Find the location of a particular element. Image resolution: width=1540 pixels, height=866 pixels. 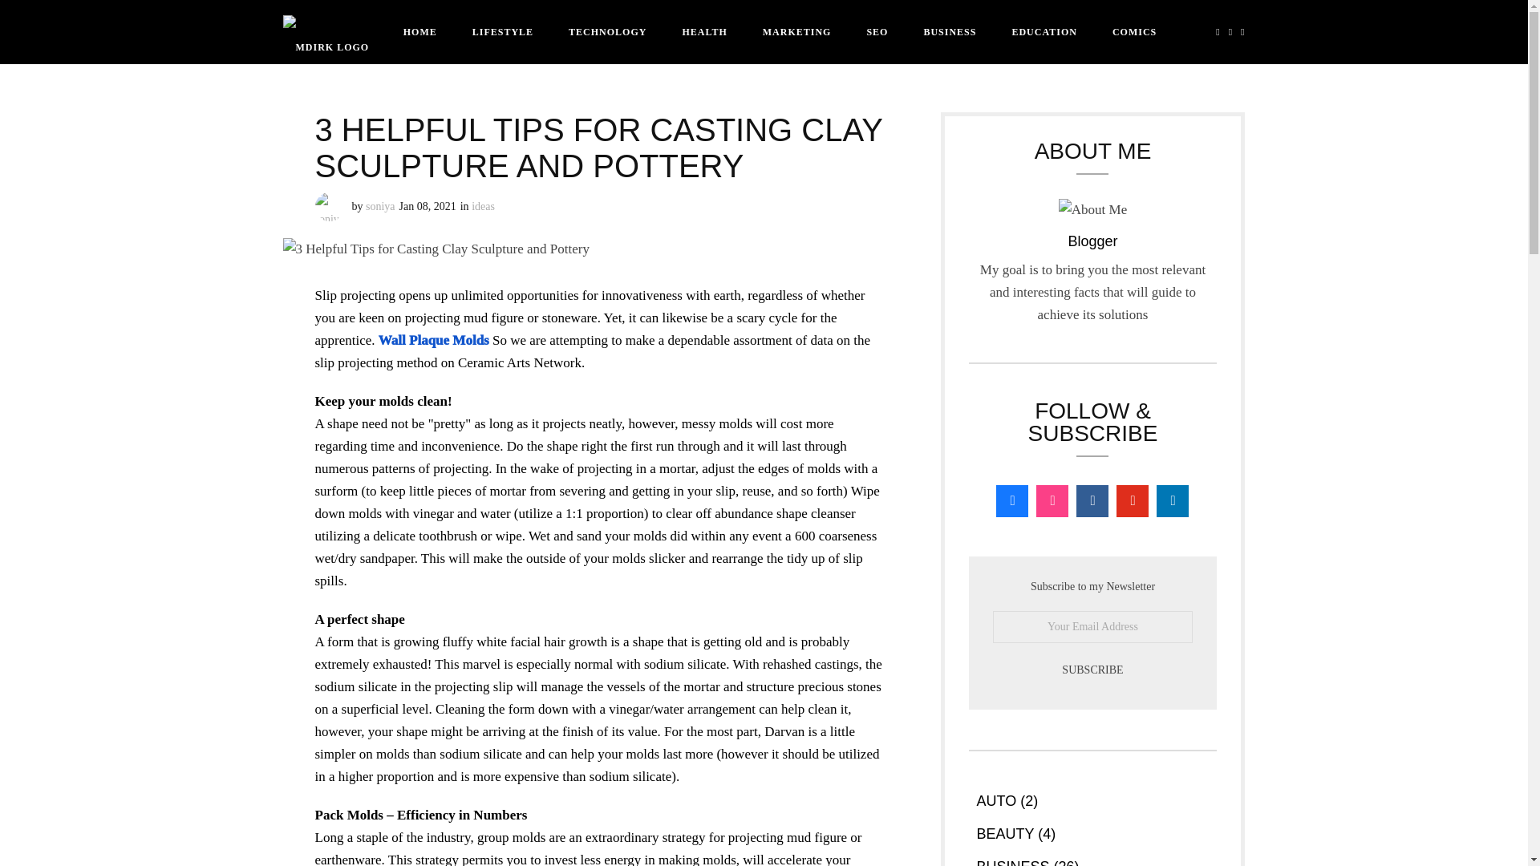

COMICS is located at coordinates (1134, 32).